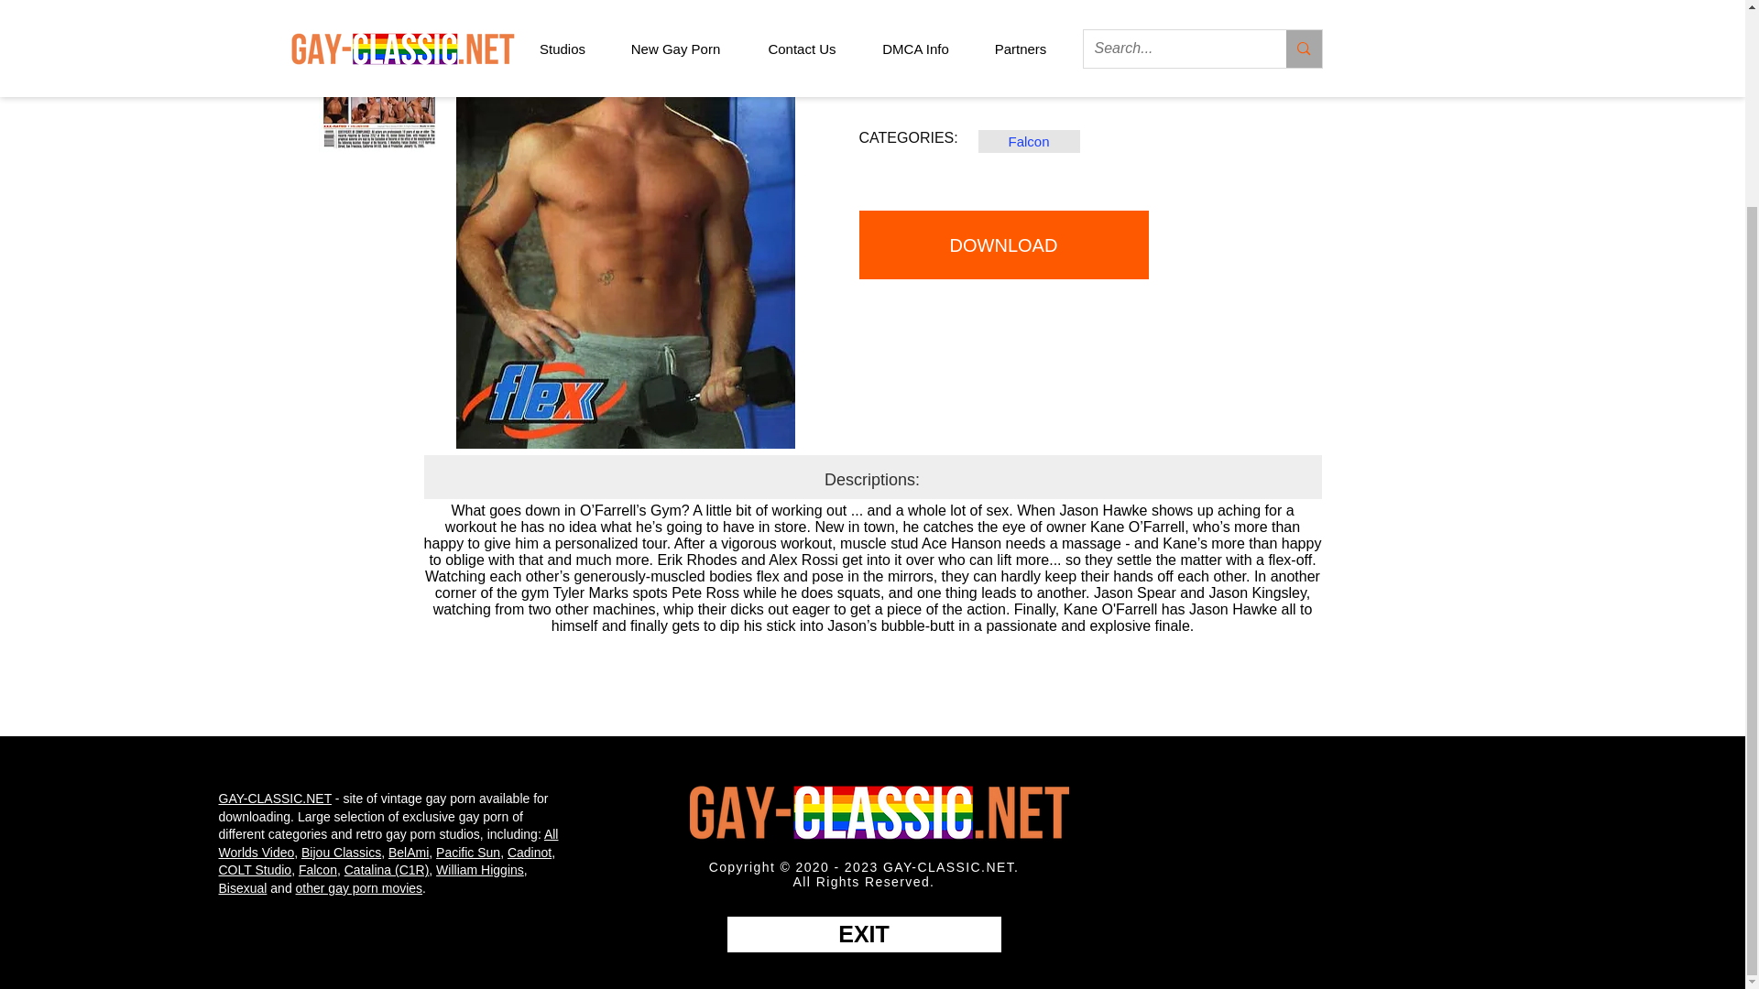 The height and width of the screenshot is (989, 1759). Describe the element at coordinates (318, 869) in the screenshot. I see `Falcon` at that location.